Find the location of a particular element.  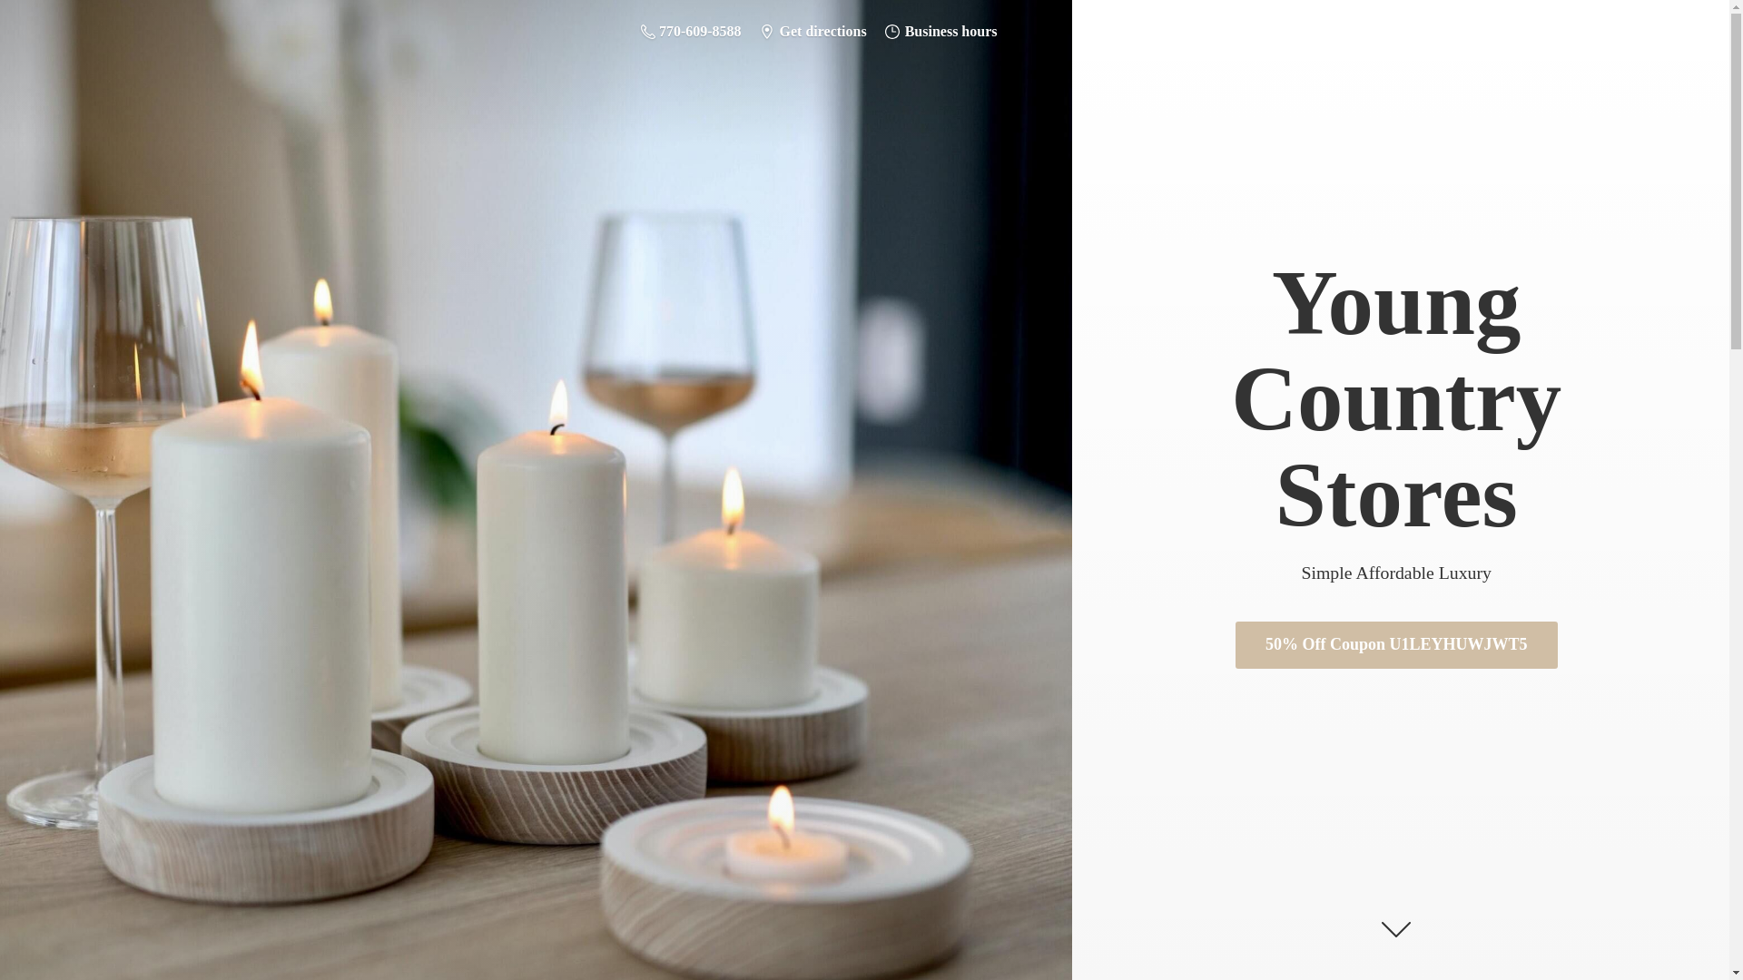

Get directions is located at coordinates (813, 31).